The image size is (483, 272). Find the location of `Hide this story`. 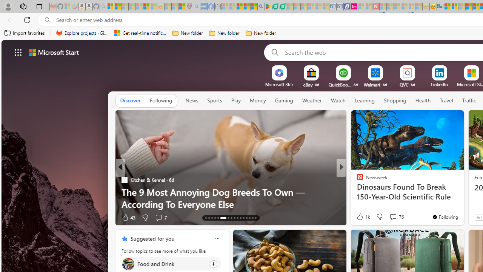

Hide this story is located at coordinates (441, 119).